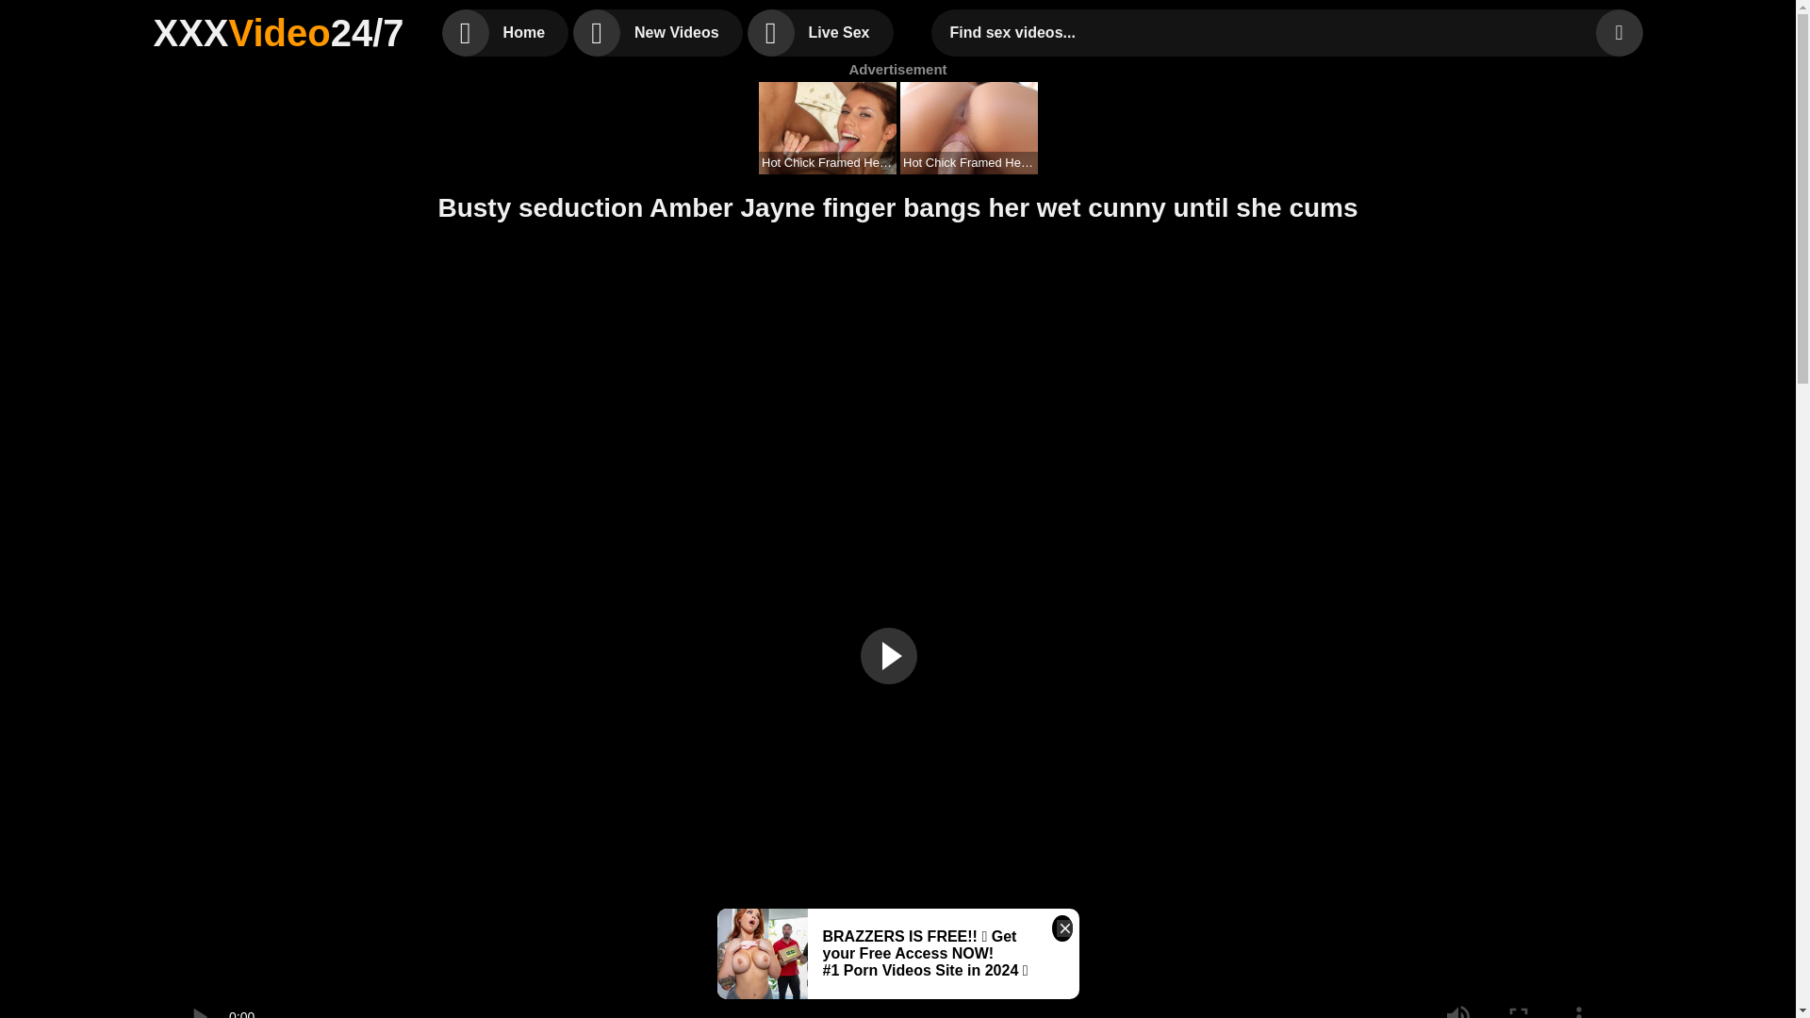 Image resolution: width=1810 pixels, height=1018 pixels. I want to click on Search, so click(1618, 32).